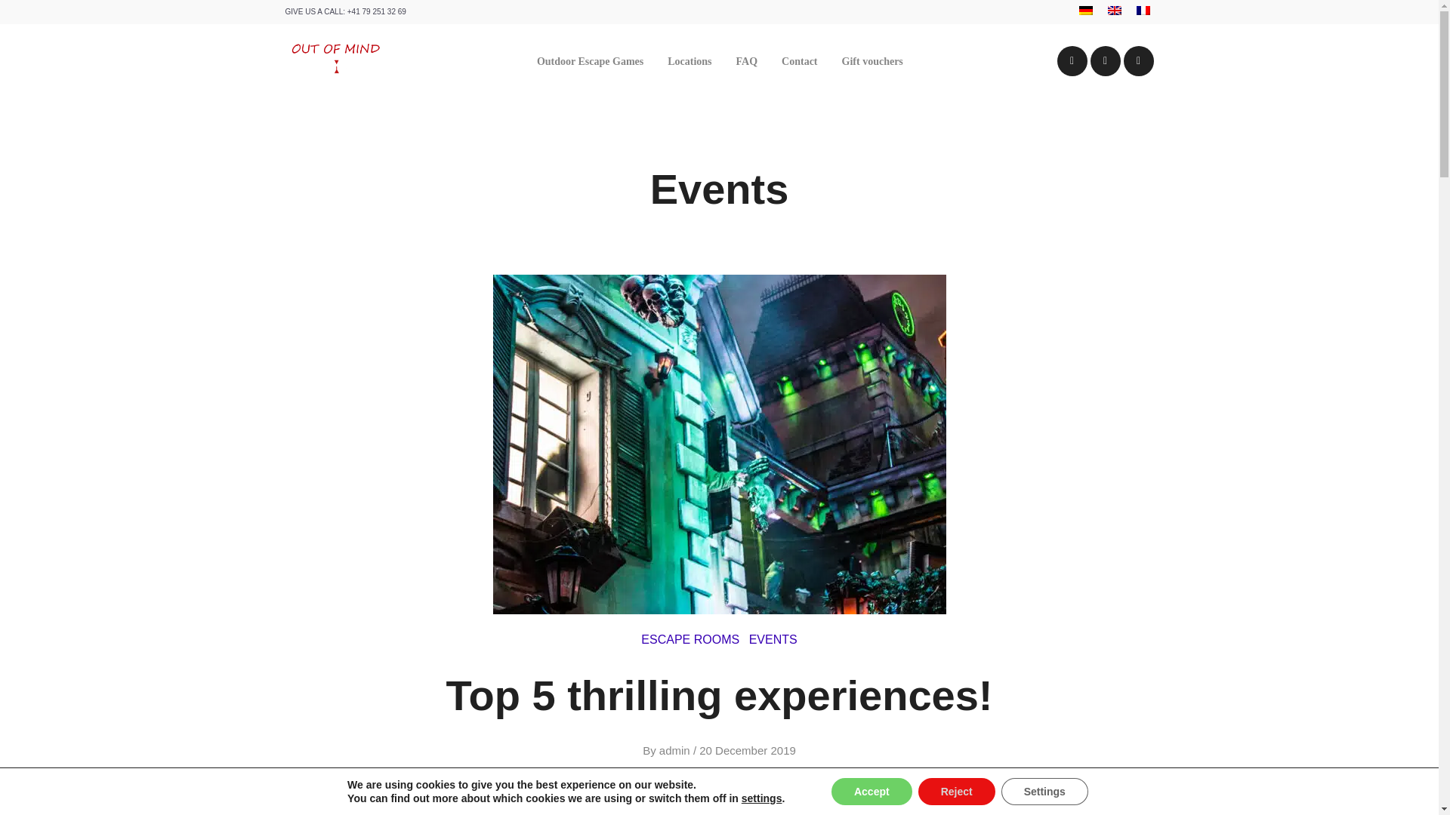 The height and width of the screenshot is (815, 1450). What do you see at coordinates (674, 750) in the screenshot?
I see `admin` at bounding box center [674, 750].